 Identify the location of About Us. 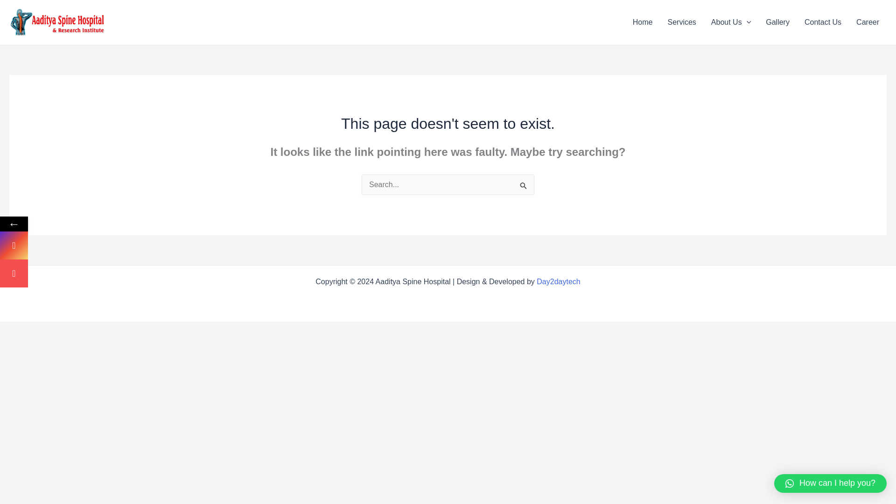
(731, 22).